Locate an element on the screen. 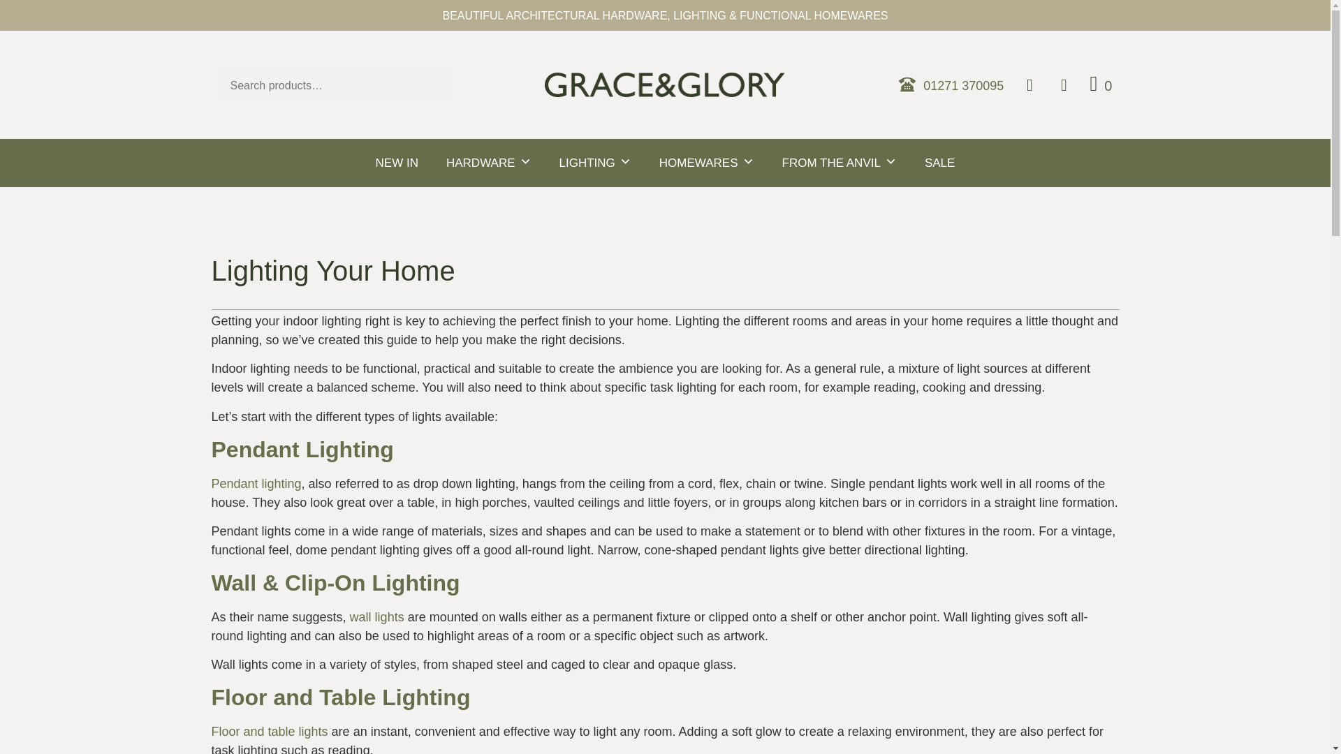 The height and width of the screenshot is (754, 1341). 0 is located at coordinates (1100, 84).